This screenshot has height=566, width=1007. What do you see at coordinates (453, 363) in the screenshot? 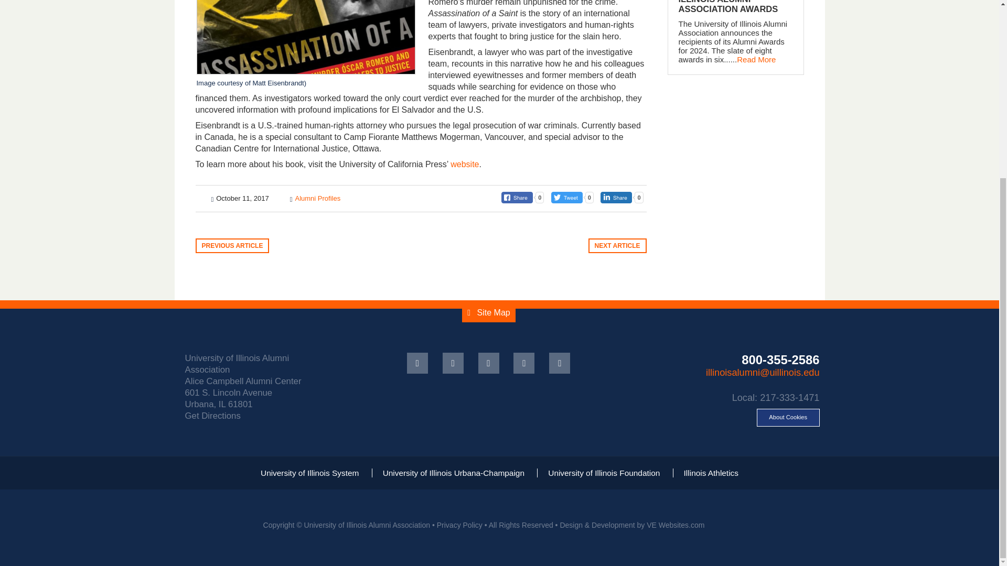
I see `Twitter` at bounding box center [453, 363].